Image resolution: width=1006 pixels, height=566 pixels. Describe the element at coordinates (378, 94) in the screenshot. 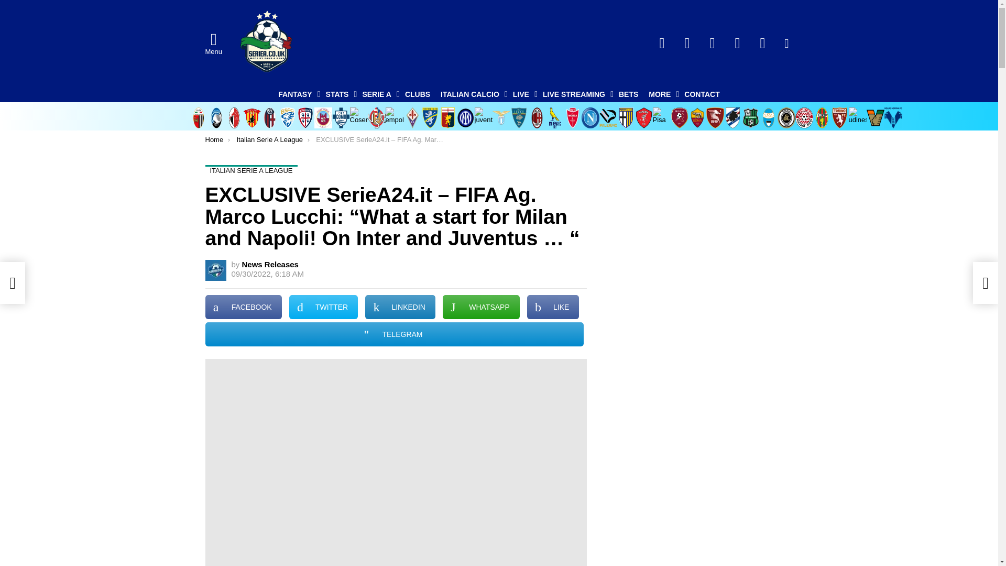

I see `SERIE A` at that location.